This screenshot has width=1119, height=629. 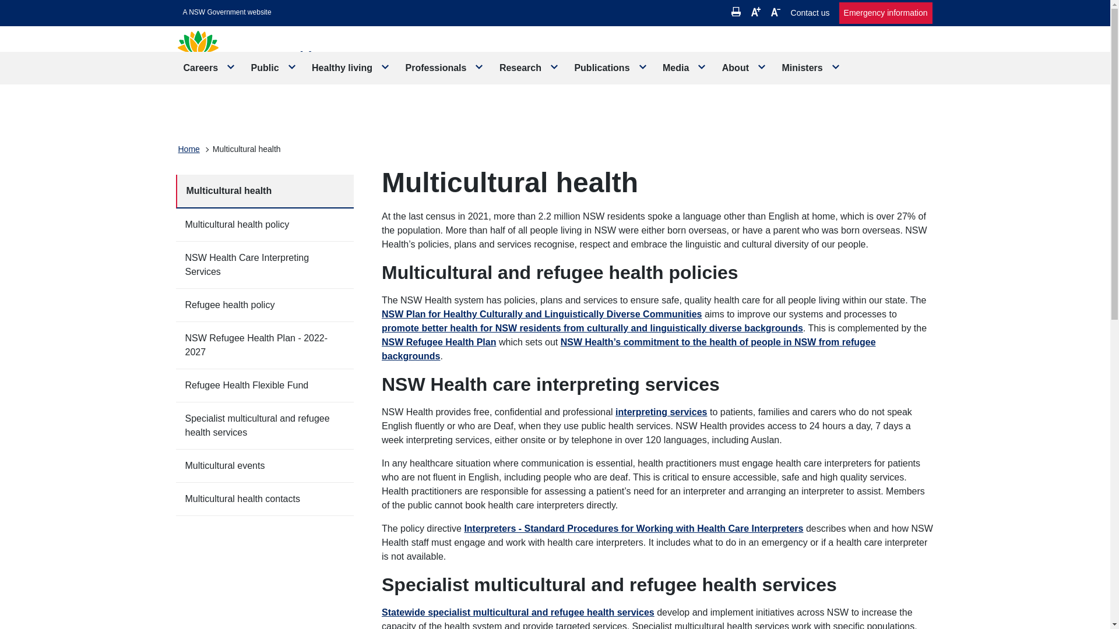 I want to click on Emergency information, so click(x=886, y=13).